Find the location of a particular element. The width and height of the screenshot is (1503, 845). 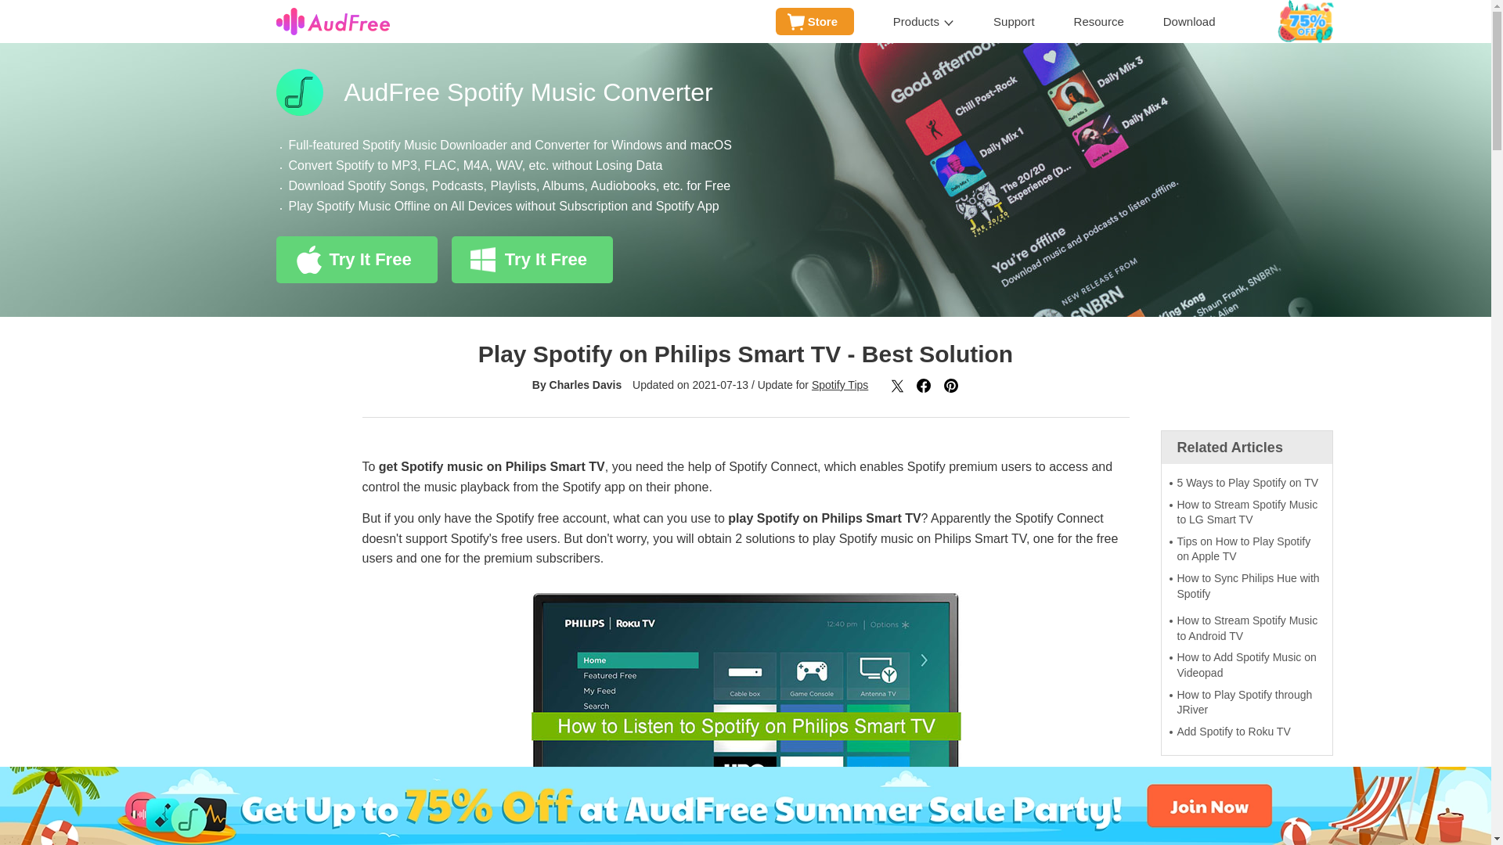

How to Stream Spotify Music to Android TV is located at coordinates (1246, 628).